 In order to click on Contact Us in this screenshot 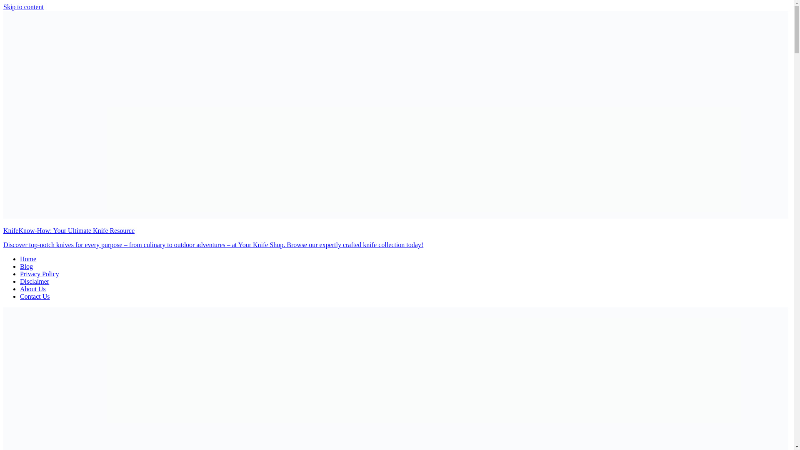, I will do `click(35, 297)`.